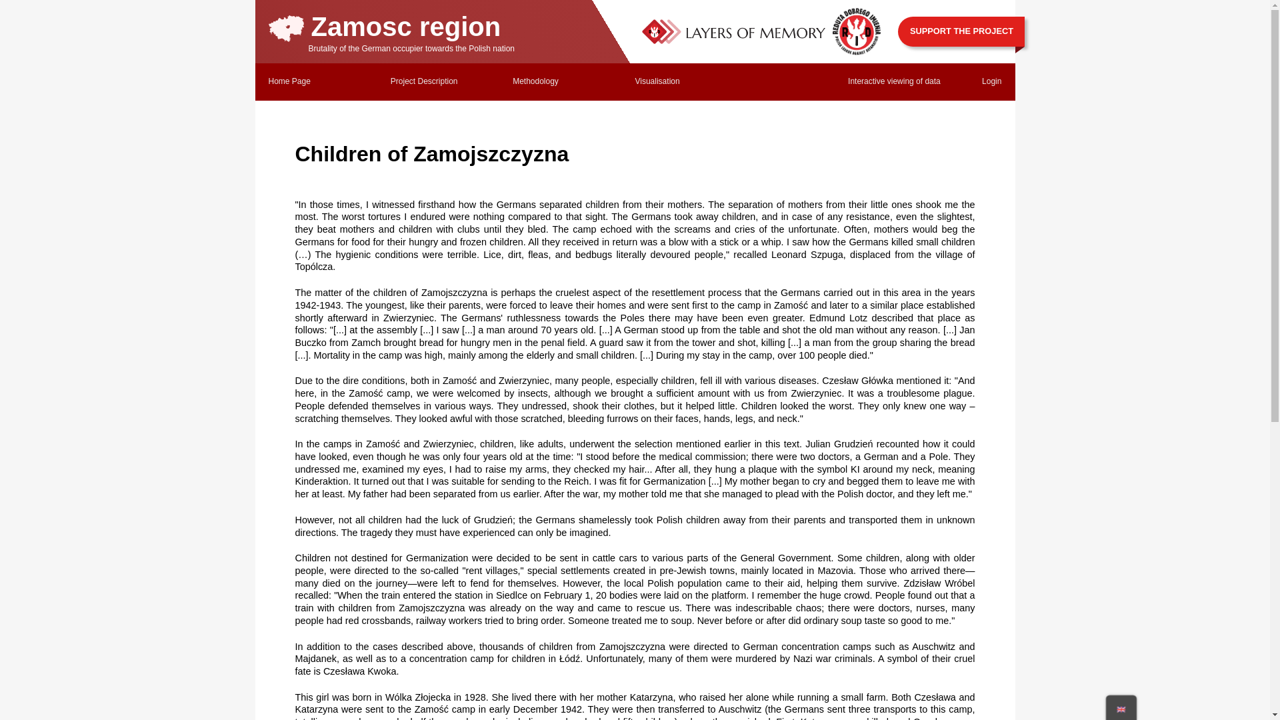 Image resolution: width=1280 pixels, height=720 pixels. What do you see at coordinates (535, 81) in the screenshot?
I see `Methodology` at bounding box center [535, 81].